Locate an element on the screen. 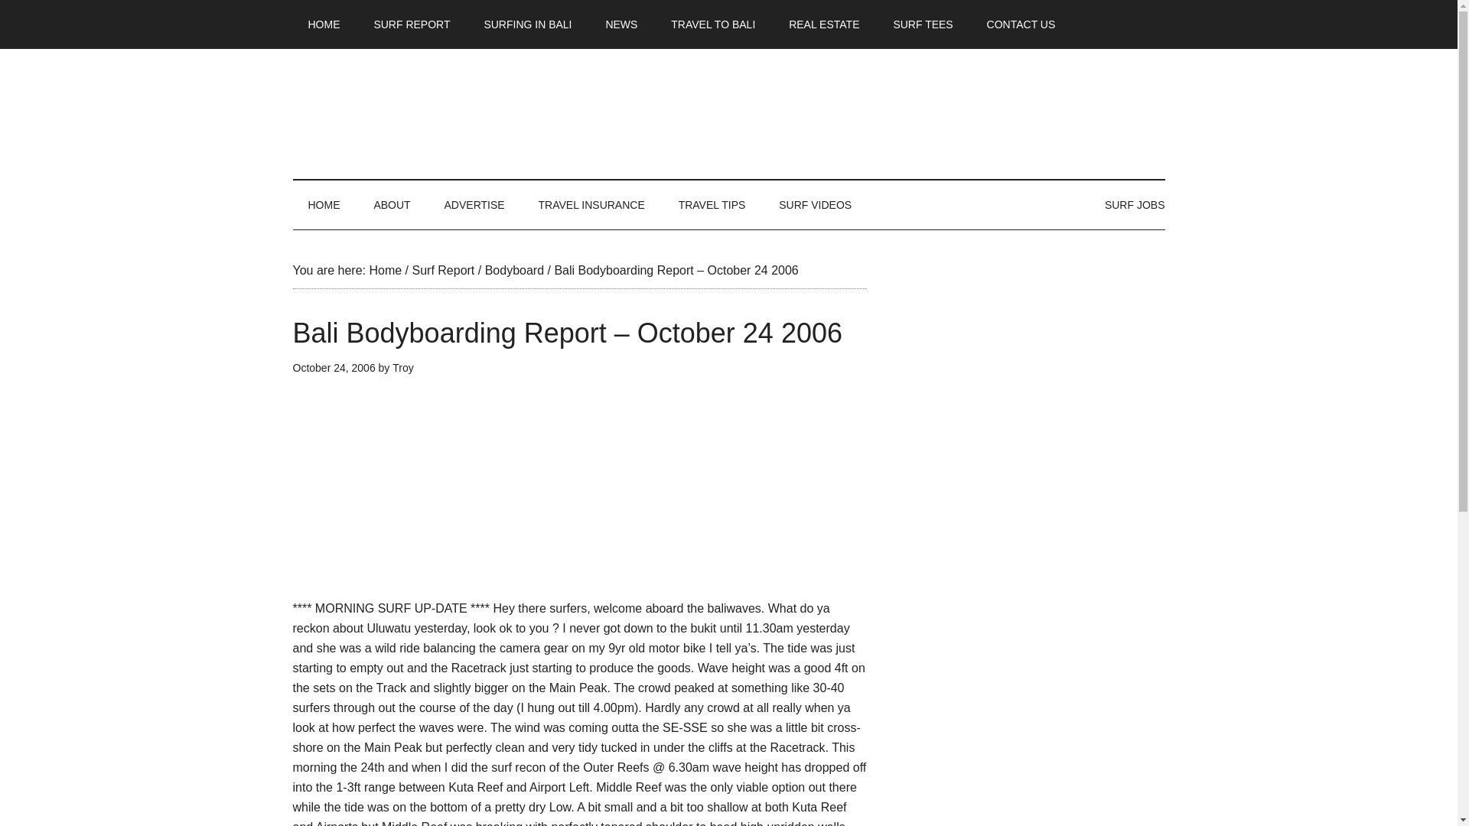  HOME is located at coordinates (324, 24).